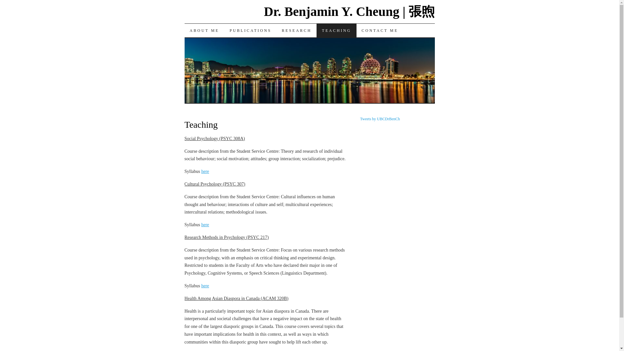 This screenshot has height=351, width=624. Describe the element at coordinates (296, 31) in the screenshot. I see `RESEARCH` at that location.